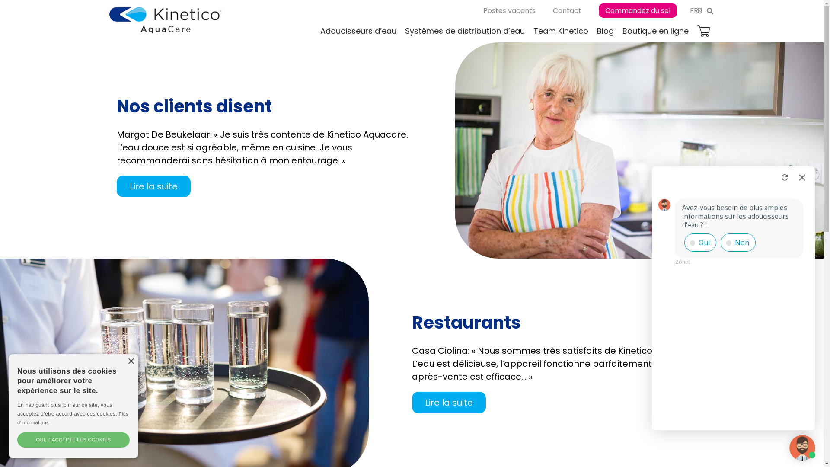 This screenshot has height=467, width=830. Describe the element at coordinates (449, 403) in the screenshot. I see `Lire la suite` at that location.